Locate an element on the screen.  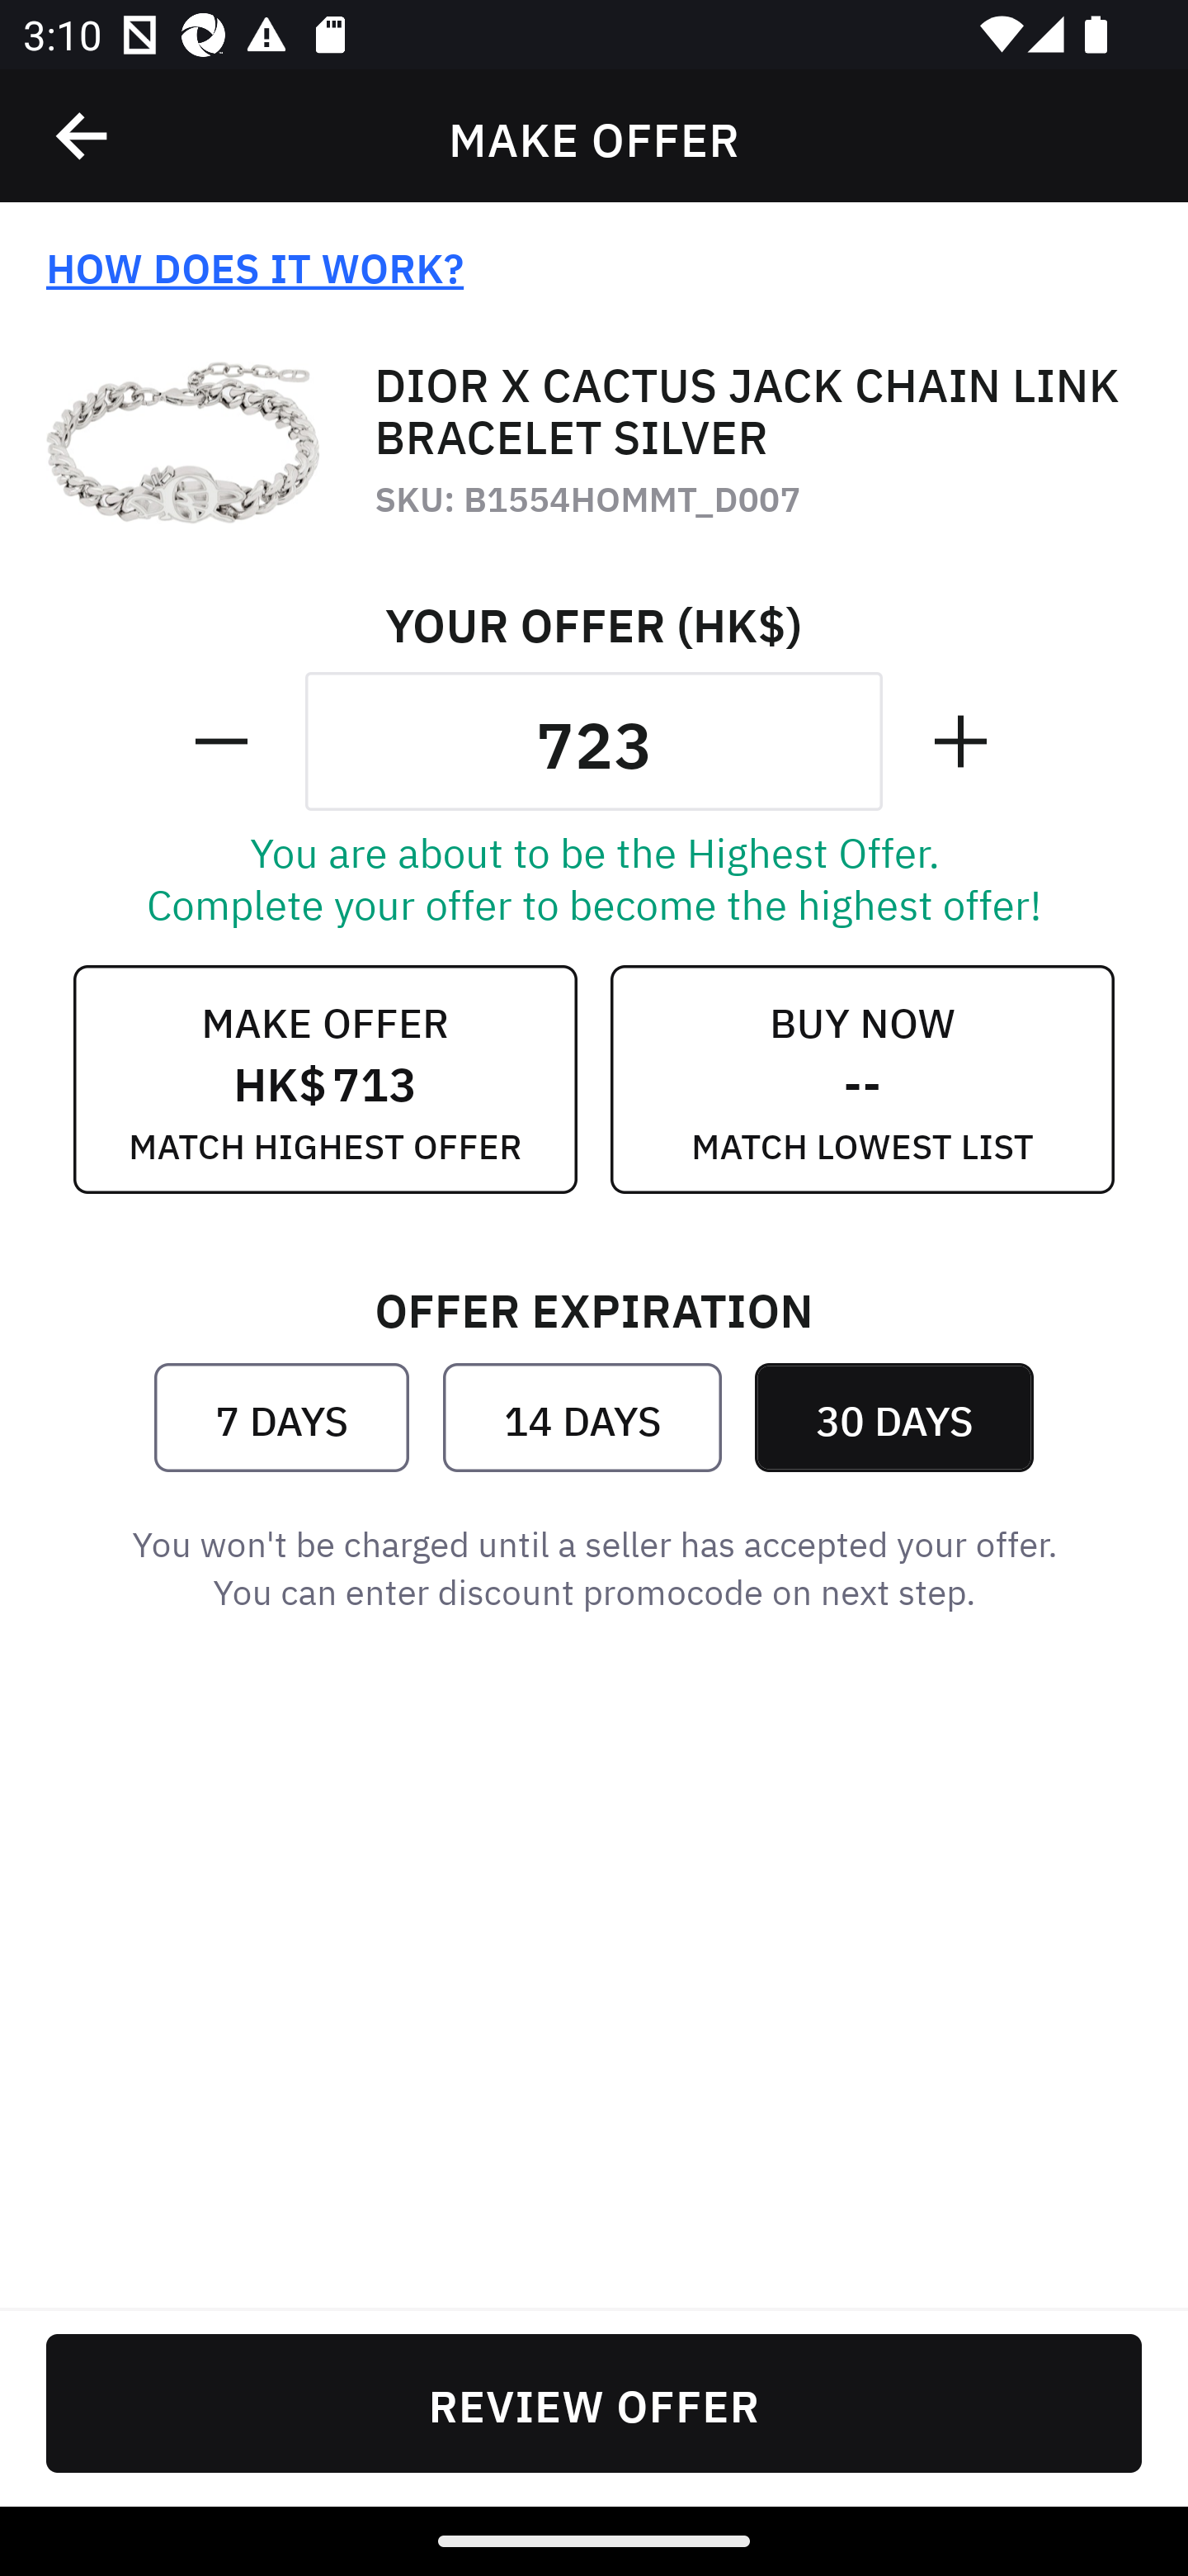
MAKE OFFER HK$ 713 MATCH HIGHEST OFFER is located at coordinates (325, 1079).